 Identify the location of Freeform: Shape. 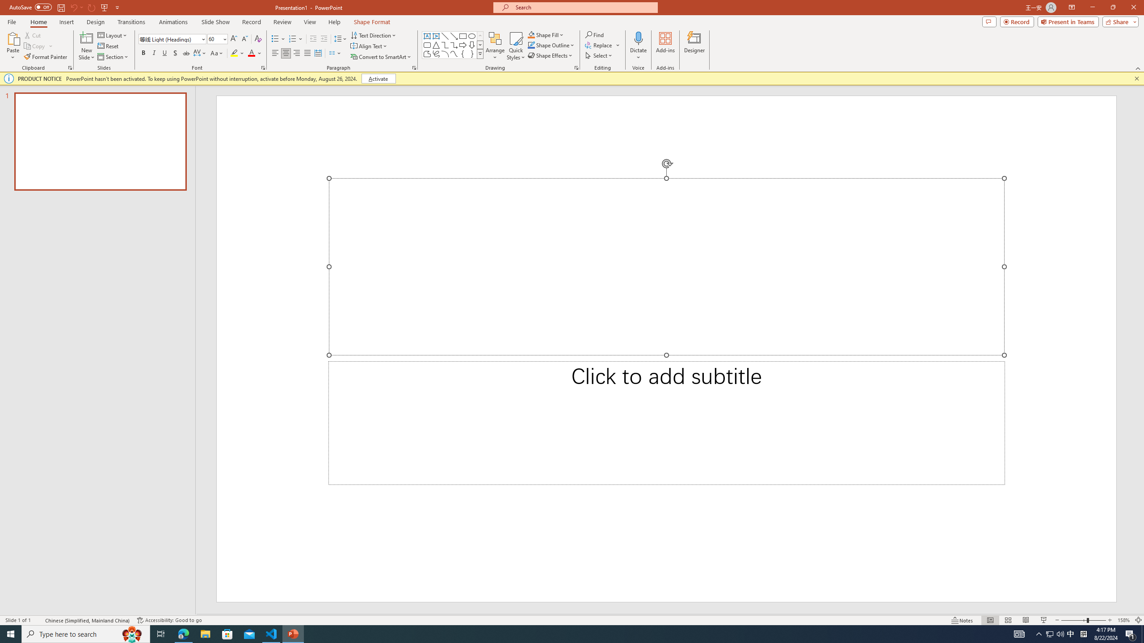
(427, 54).